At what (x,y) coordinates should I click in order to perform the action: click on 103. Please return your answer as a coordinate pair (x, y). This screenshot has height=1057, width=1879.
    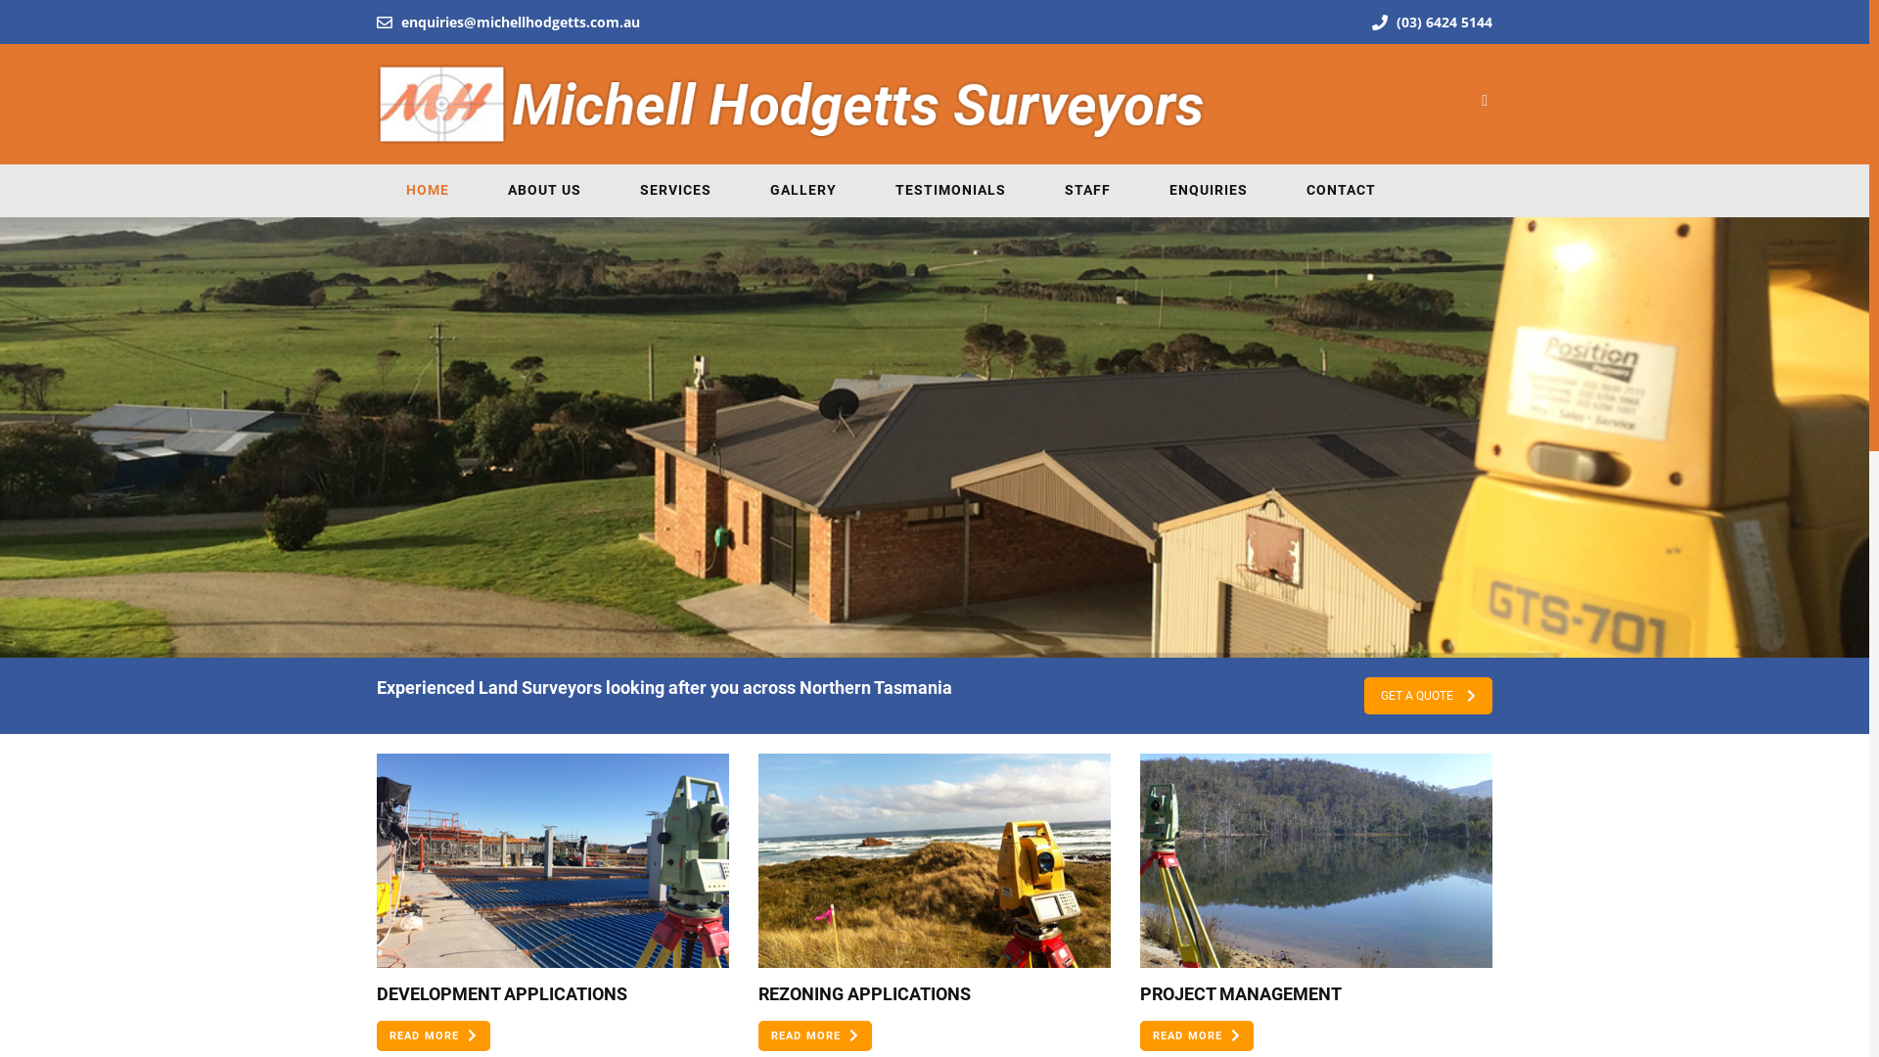
    Looking at the image, I should click on (553, 860).